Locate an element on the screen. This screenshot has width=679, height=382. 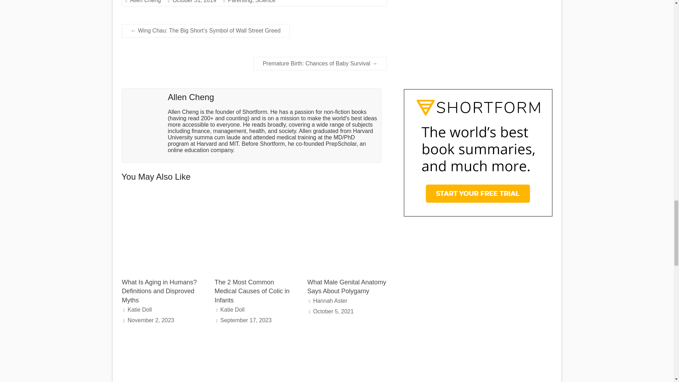
October 31, 2019 is located at coordinates (195, 1).